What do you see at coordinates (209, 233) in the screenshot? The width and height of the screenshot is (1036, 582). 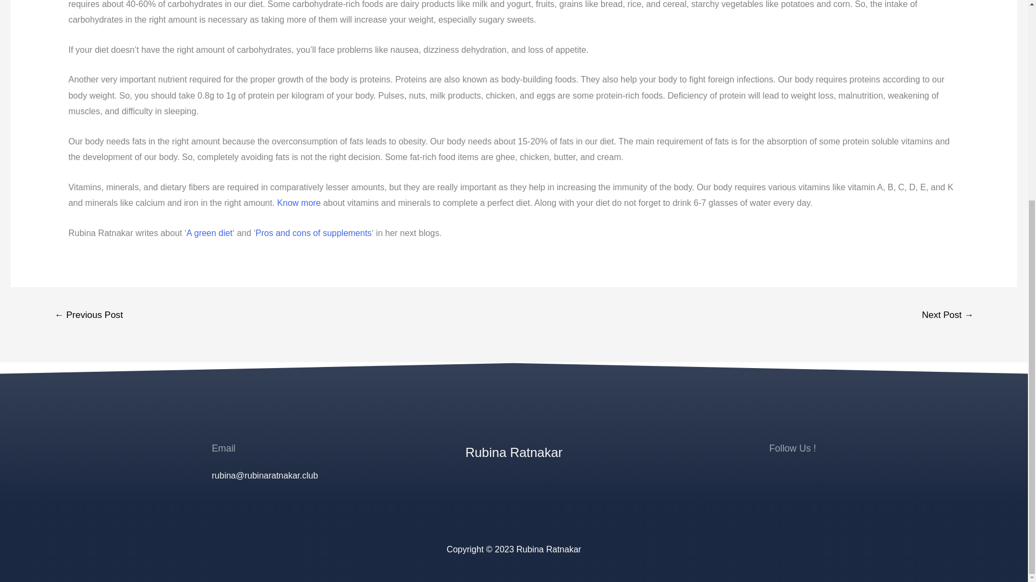 I see `A green diet` at bounding box center [209, 233].